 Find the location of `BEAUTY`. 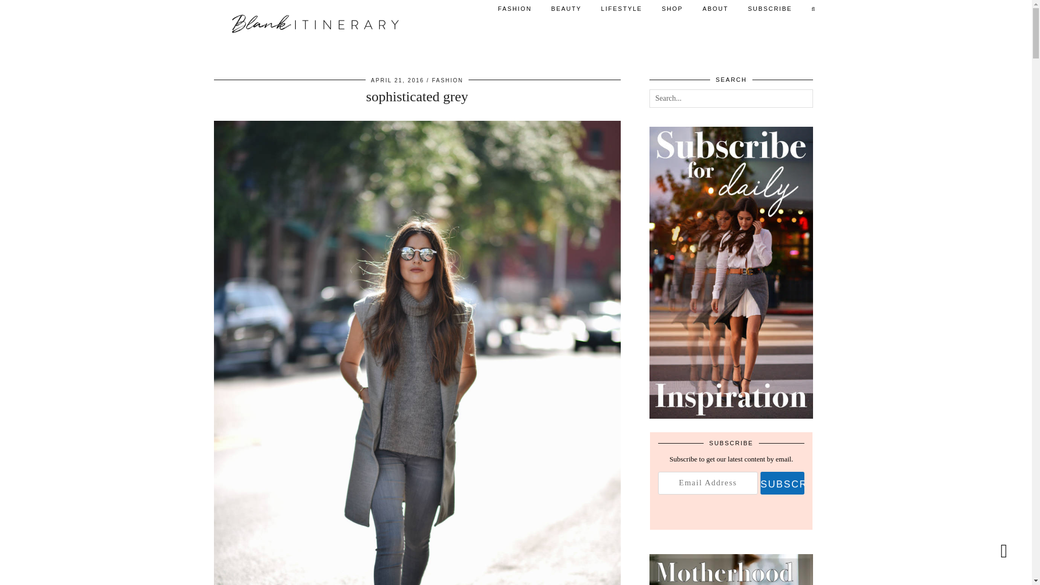

BEAUTY is located at coordinates (567, 9).